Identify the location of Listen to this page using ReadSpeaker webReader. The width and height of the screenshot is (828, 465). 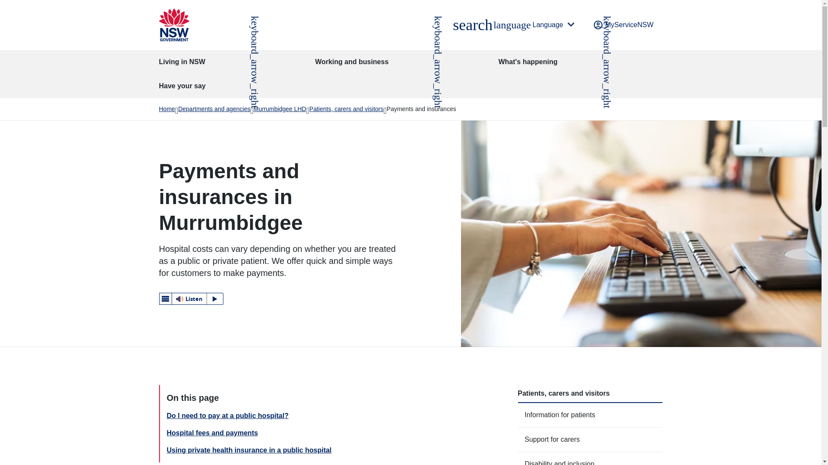
(472, 25).